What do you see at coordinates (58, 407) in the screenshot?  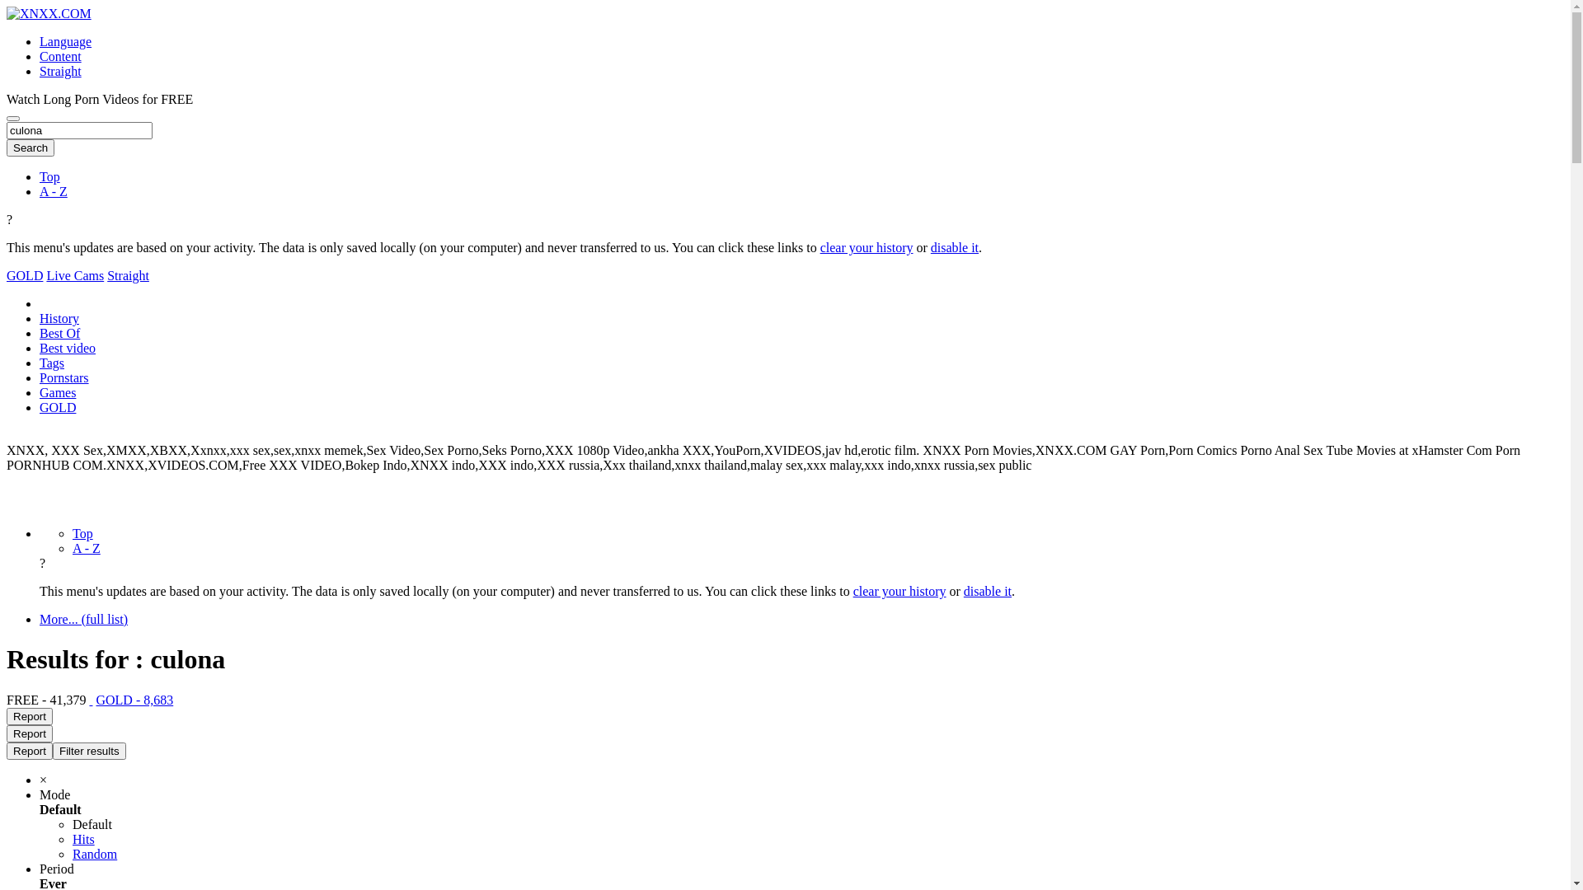 I see `GOLD` at bounding box center [58, 407].